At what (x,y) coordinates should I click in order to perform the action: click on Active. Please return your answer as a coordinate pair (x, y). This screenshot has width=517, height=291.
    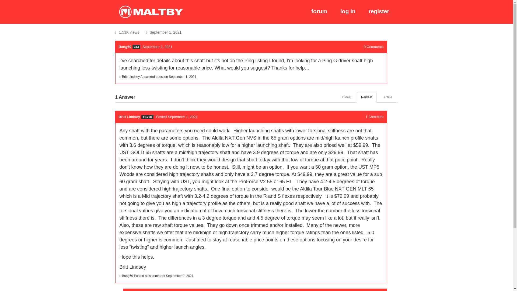
    Looking at the image, I should click on (388, 98).